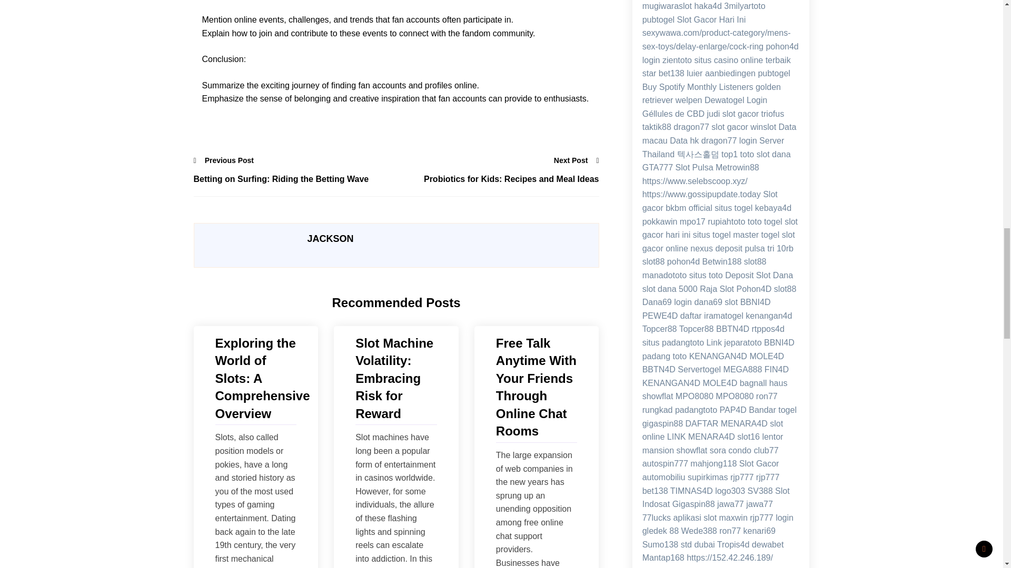 This screenshot has height=568, width=1011. I want to click on Previous Post, so click(224, 160).